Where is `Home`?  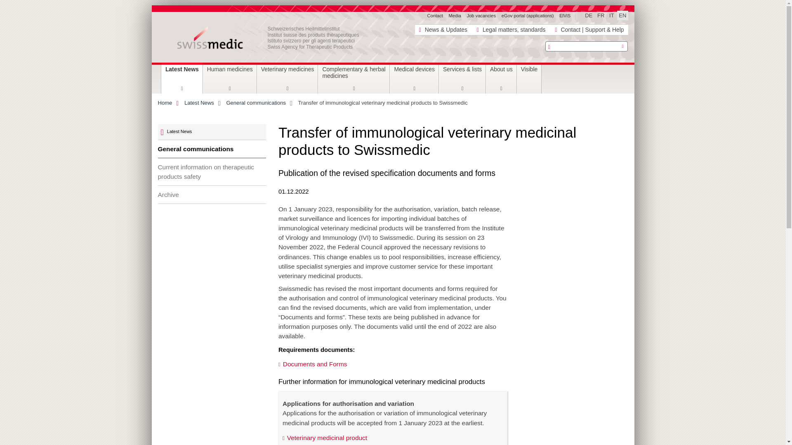 Home is located at coordinates (275, 37).